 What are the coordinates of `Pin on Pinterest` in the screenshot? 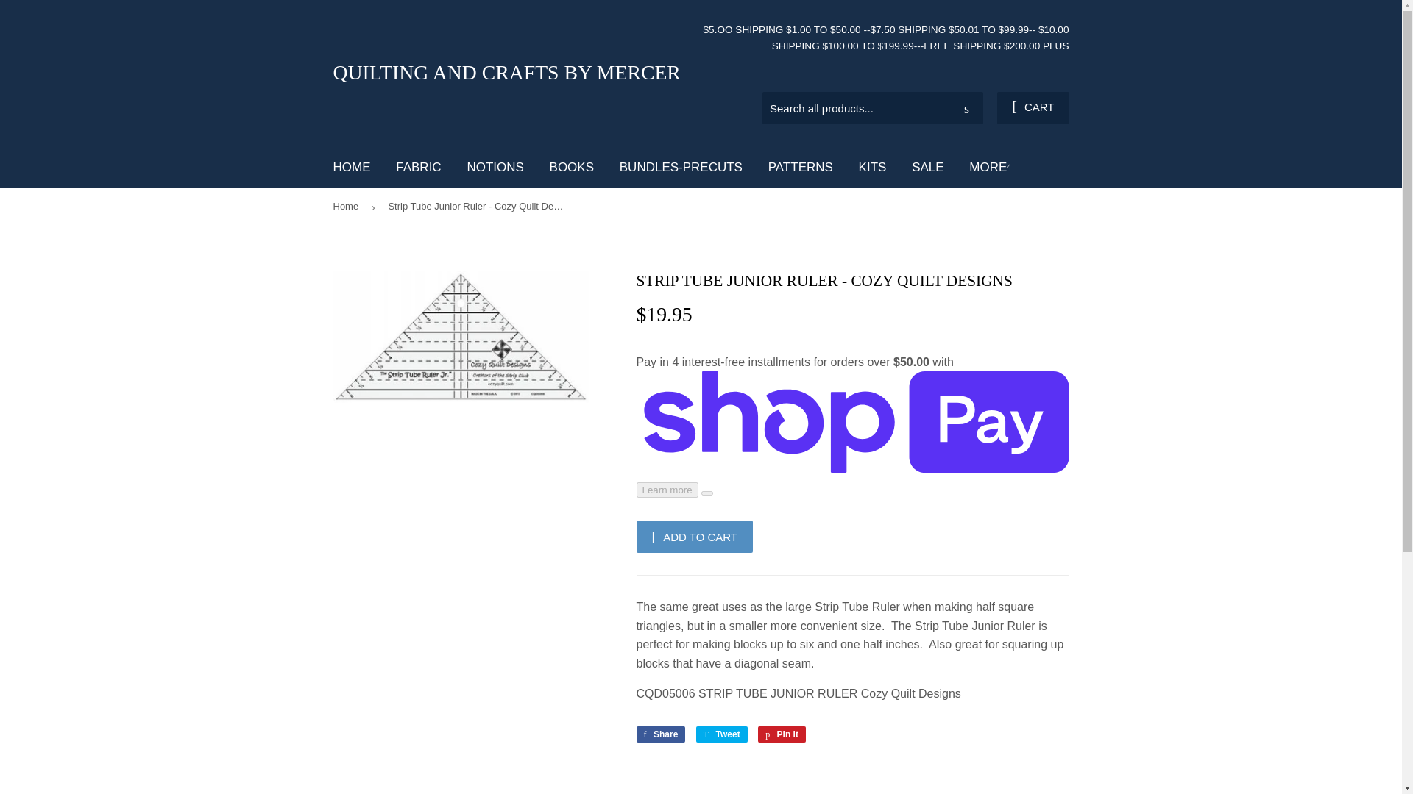 It's located at (352, 166).